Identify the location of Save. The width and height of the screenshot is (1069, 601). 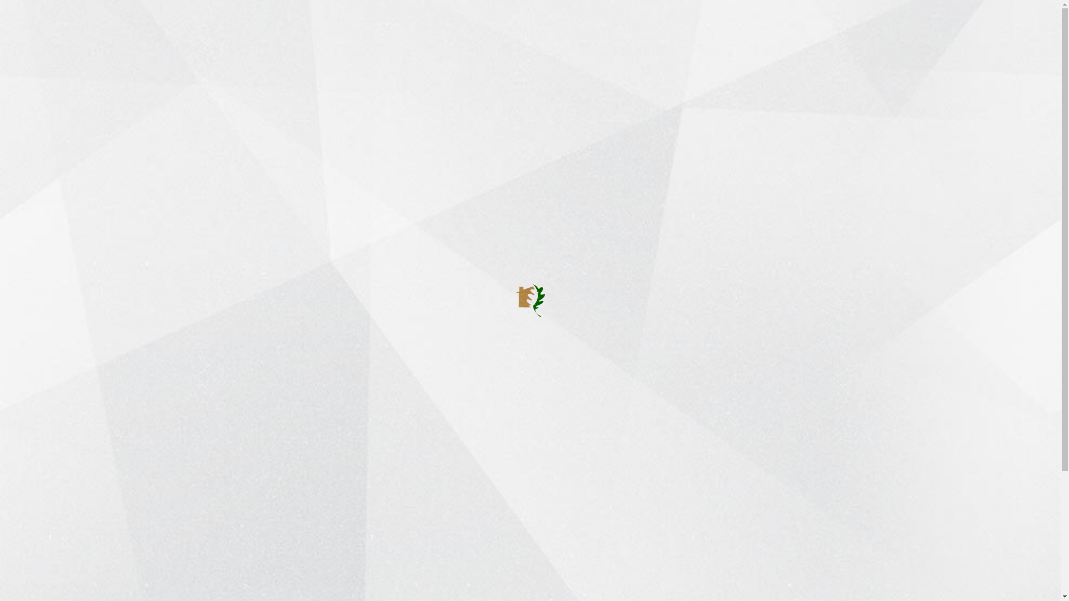
(960, 180).